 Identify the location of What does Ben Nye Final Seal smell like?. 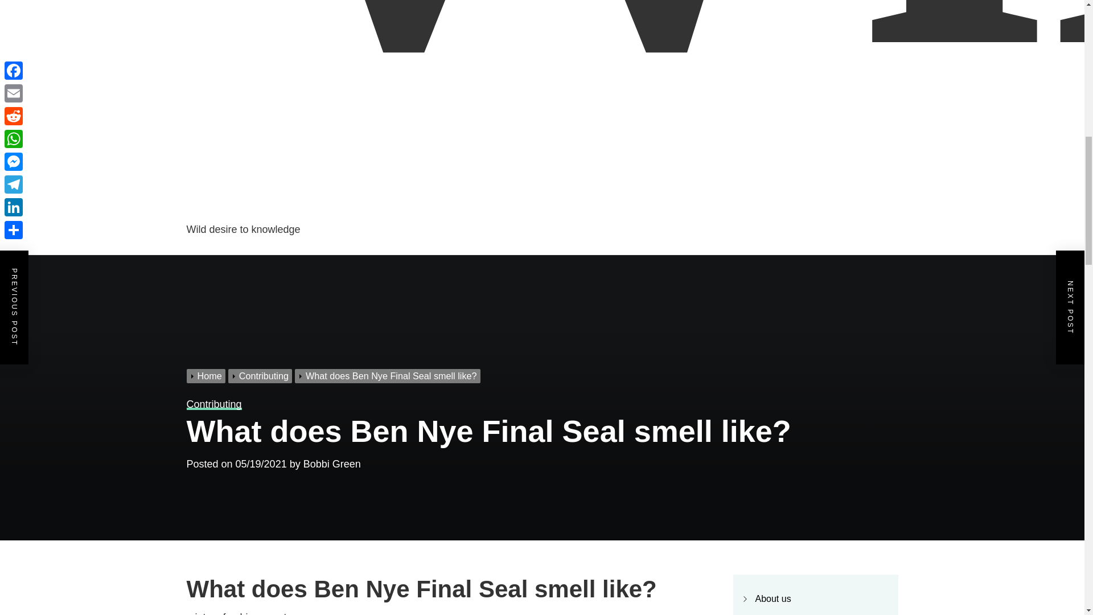
(389, 376).